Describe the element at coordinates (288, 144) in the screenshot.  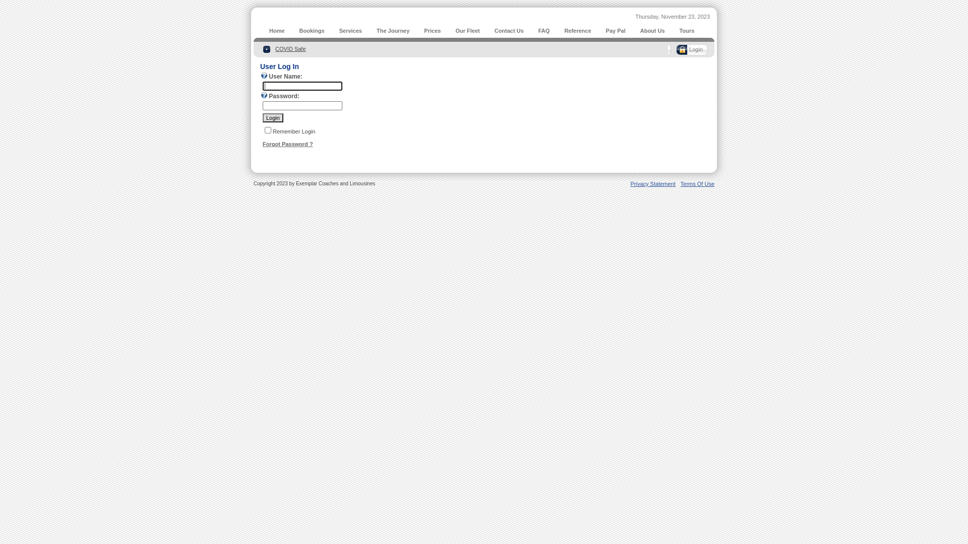
I see `Forgot Password ?` at that location.